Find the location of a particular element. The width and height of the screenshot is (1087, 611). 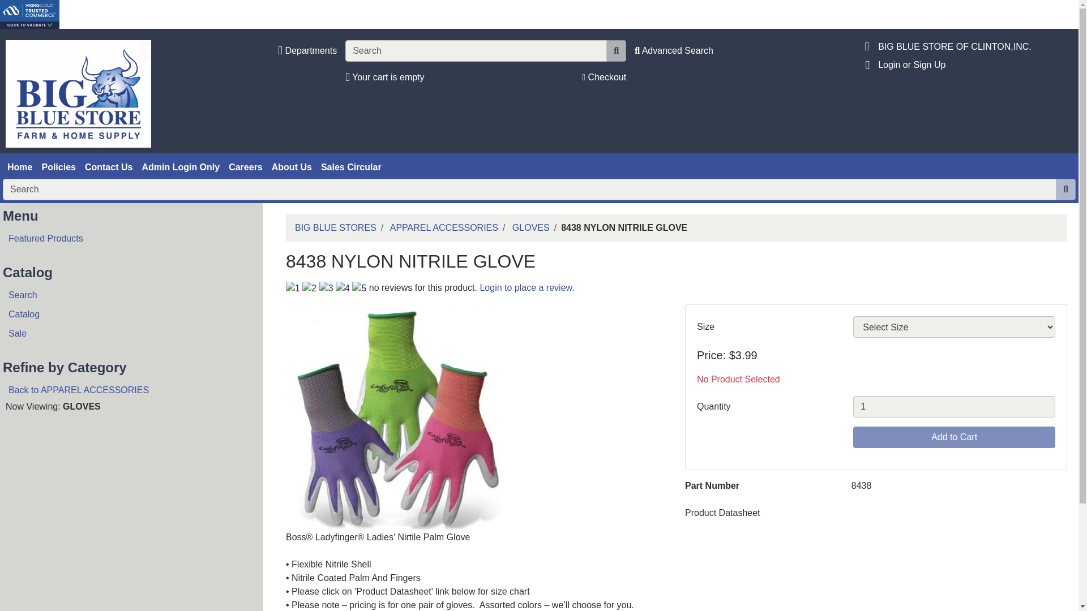

GLOVES is located at coordinates (531, 227).